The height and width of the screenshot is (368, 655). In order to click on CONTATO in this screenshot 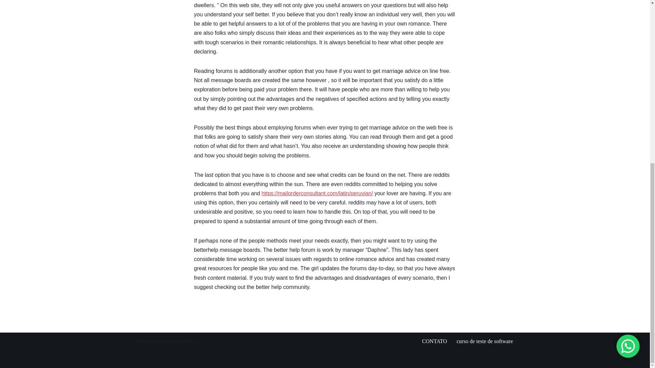, I will do `click(434, 341)`.